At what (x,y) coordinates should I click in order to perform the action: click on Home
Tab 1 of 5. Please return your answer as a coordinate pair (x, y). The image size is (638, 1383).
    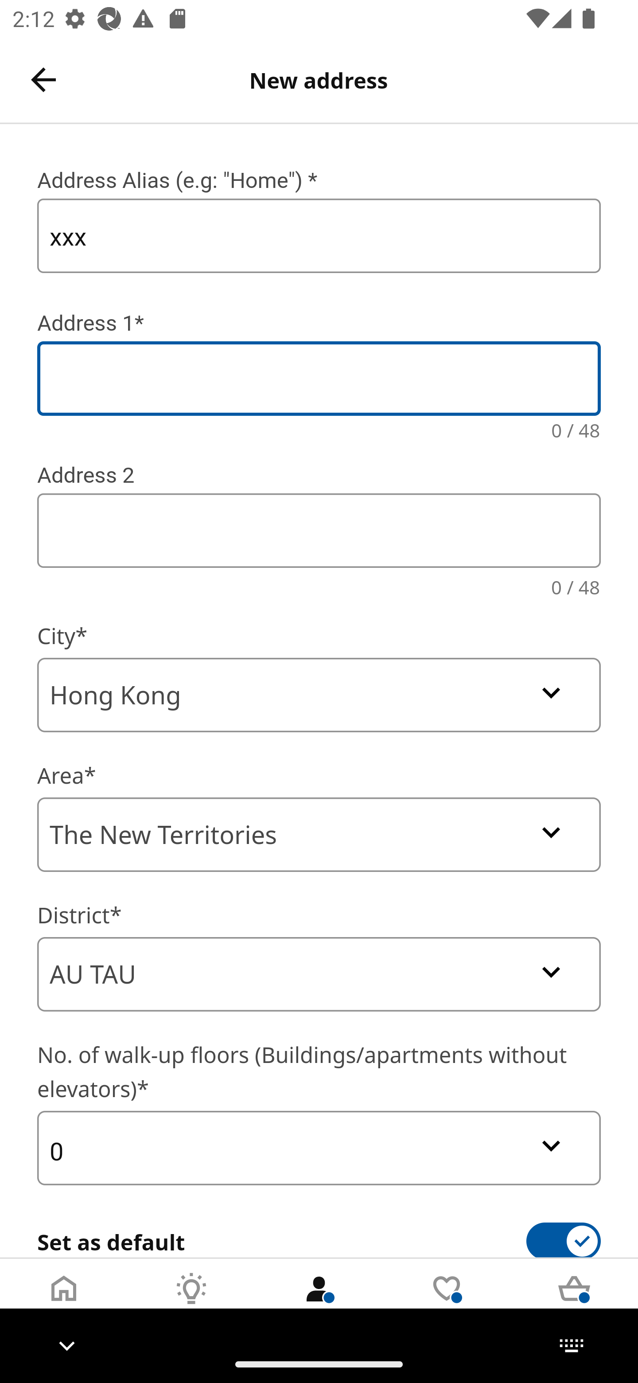
    Looking at the image, I should click on (64, 1302).